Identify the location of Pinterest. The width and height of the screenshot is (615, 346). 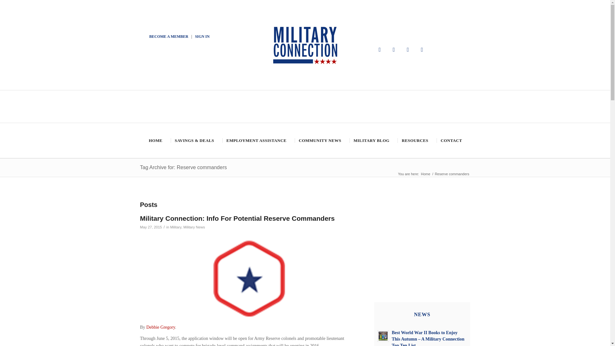
(408, 49).